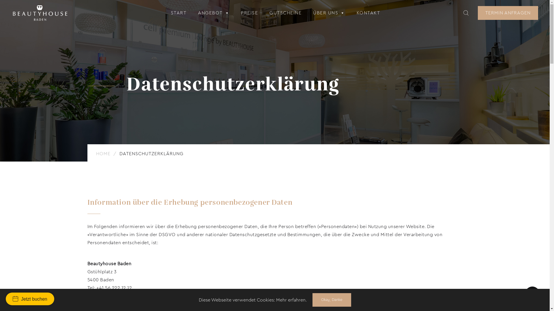  What do you see at coordinates (508, 13) in the screenshot?
I see `TERMIN ANFRAGEN` at bounding box center [508, 13].